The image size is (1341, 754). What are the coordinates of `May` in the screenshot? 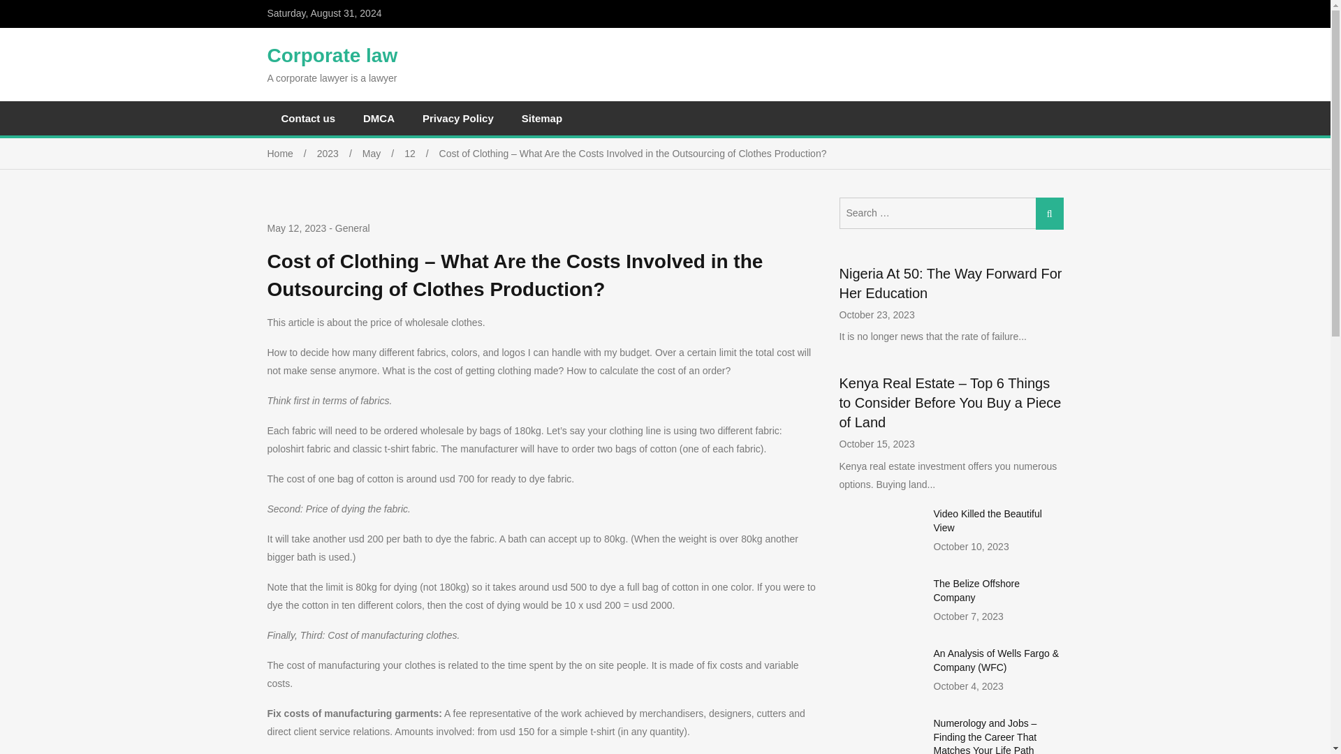 It's located at (383, 153).